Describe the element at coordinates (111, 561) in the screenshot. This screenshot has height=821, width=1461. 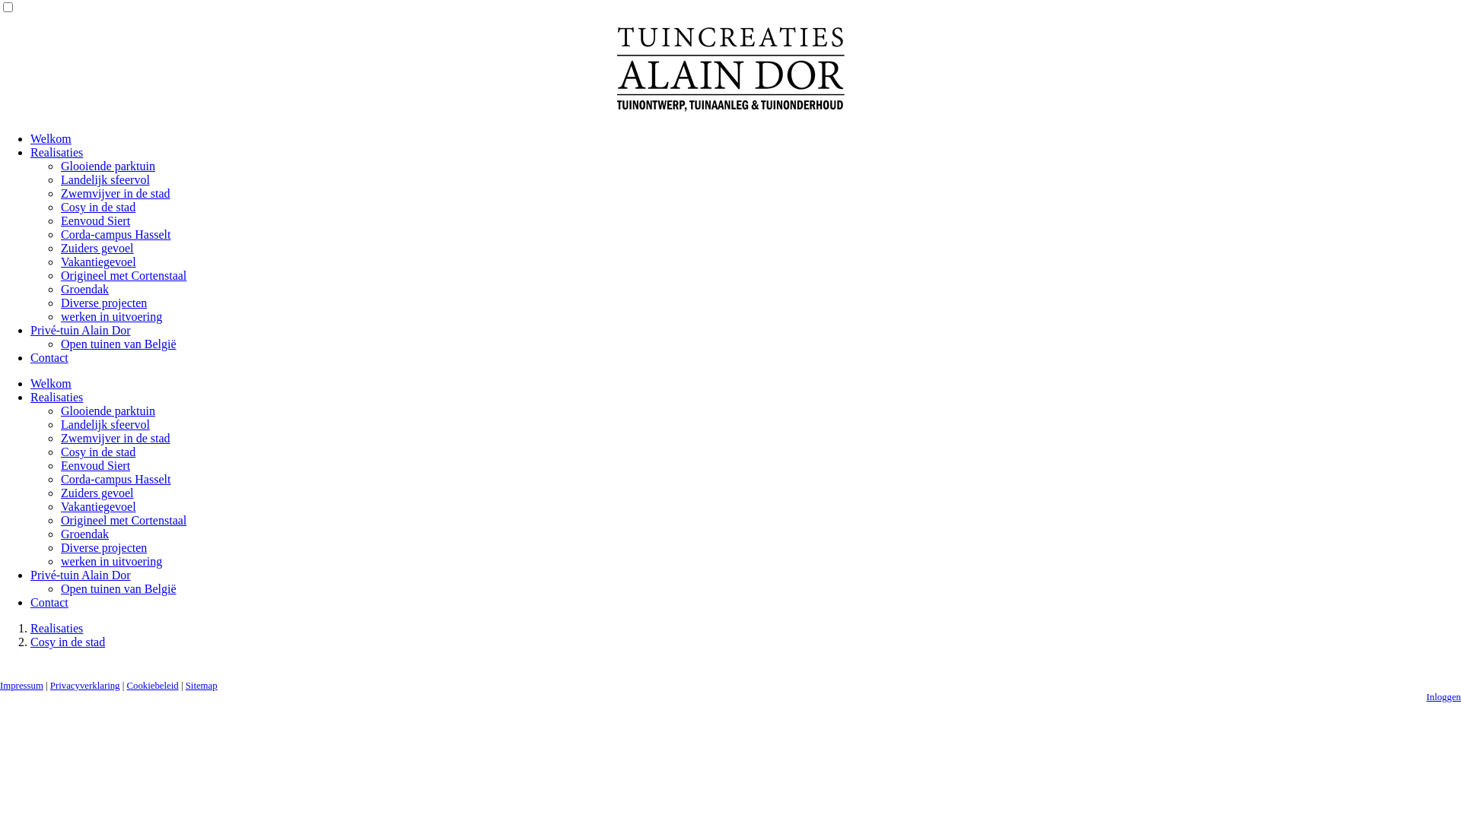
I see `werken in uitvoering` at that location.